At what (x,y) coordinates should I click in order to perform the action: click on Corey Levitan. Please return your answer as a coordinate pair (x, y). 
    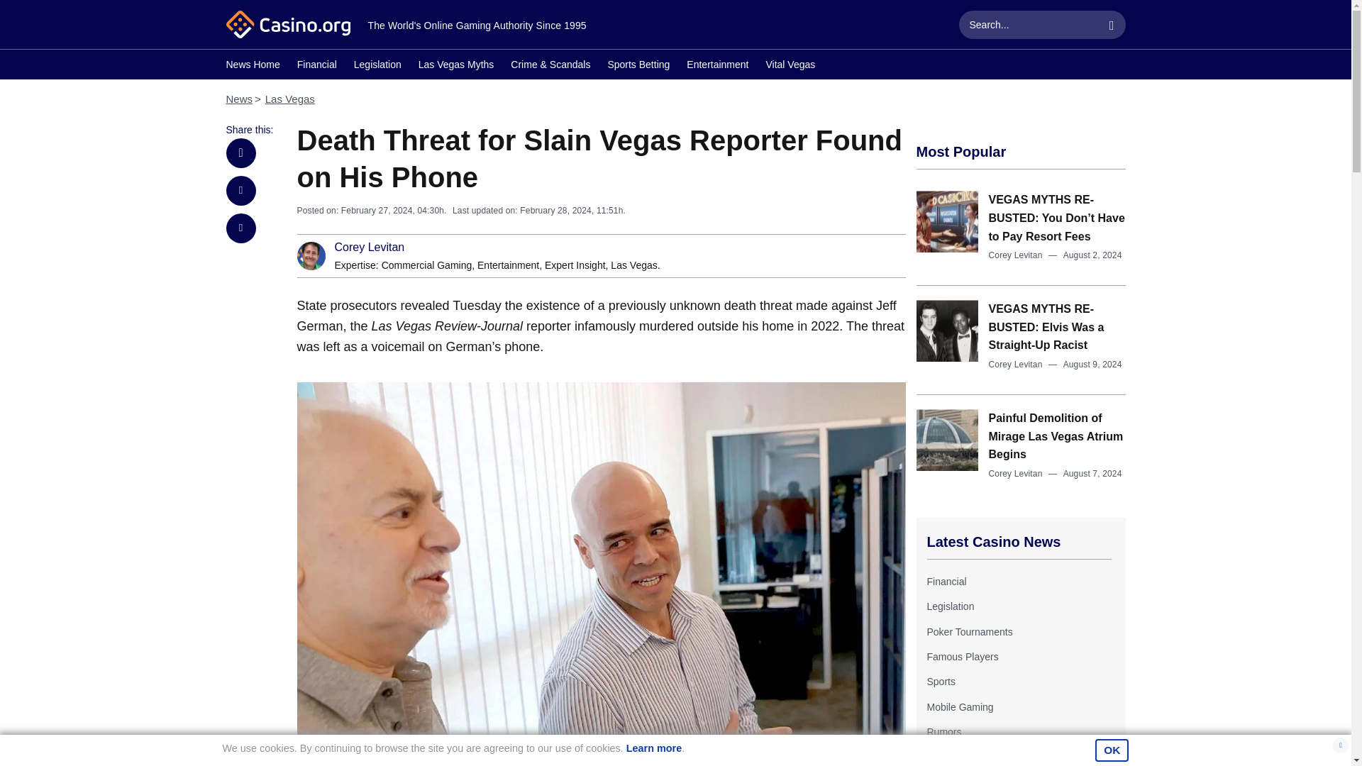
    Looking at the image, I should click on (1016, 474).